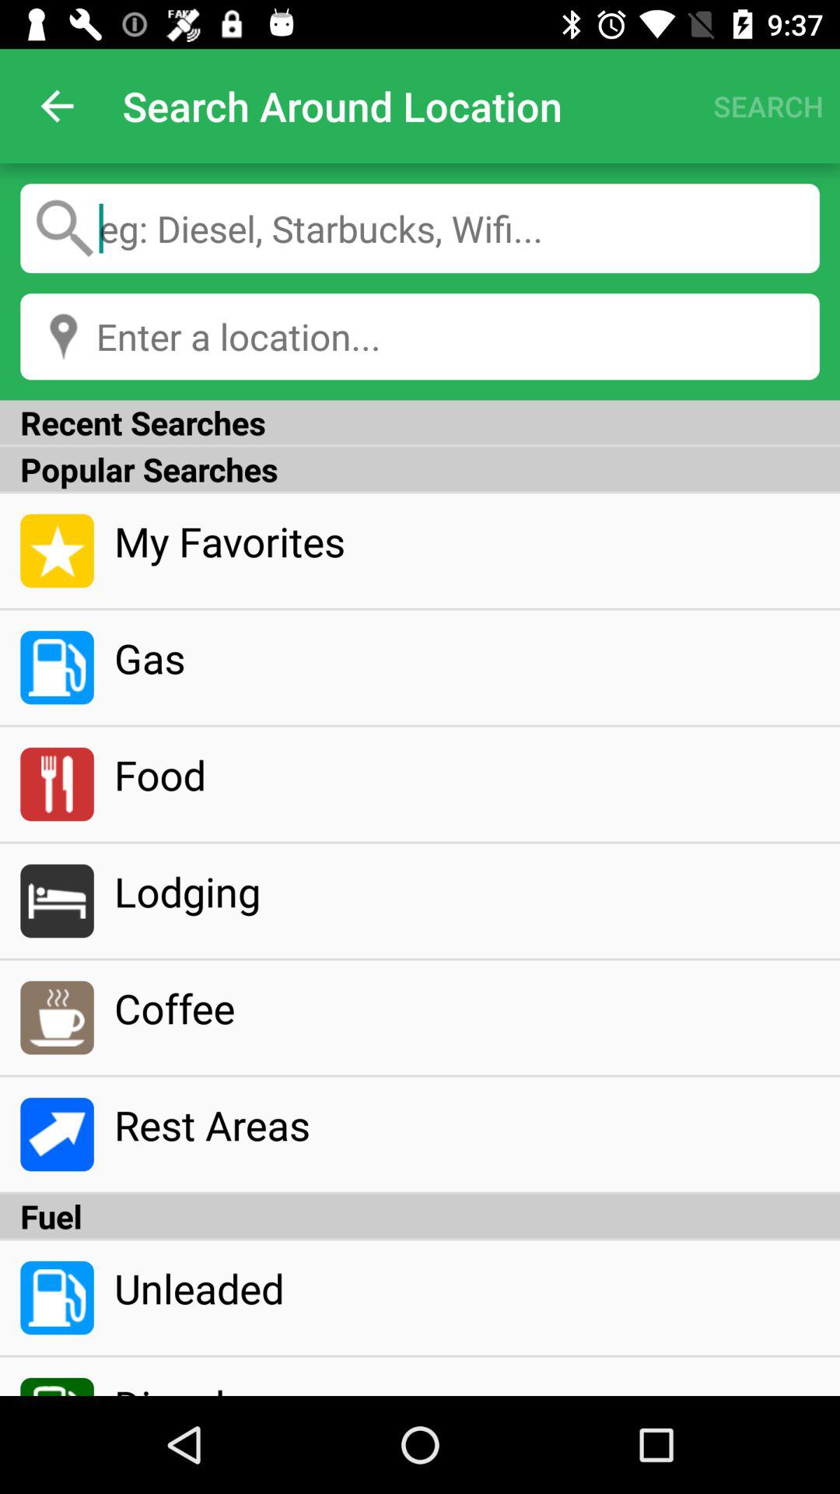 This screenshot has width=840, height=1494. What do you see at coordinates (467, 1124) in the screenshot?
I see `click item below coffee` at bounding box center [467, 1124].